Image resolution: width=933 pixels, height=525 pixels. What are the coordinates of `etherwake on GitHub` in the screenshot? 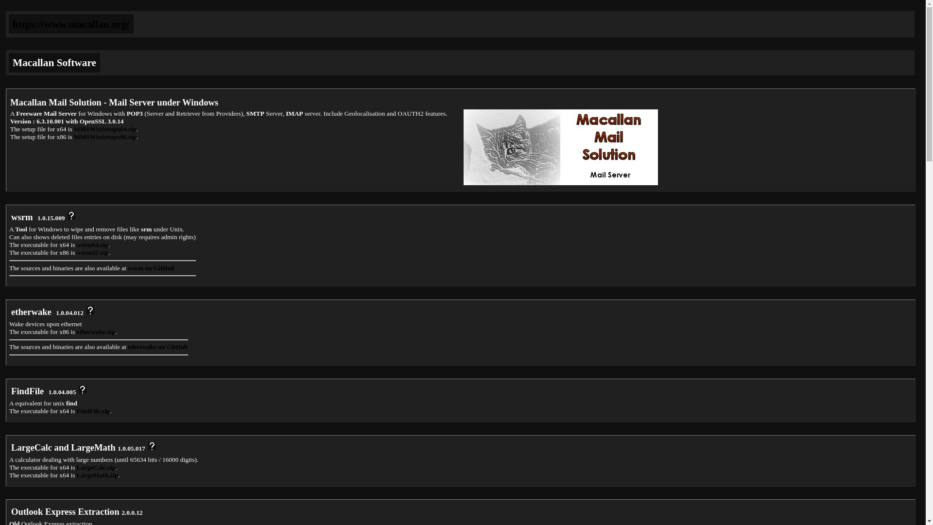 It's located at (158, 347).